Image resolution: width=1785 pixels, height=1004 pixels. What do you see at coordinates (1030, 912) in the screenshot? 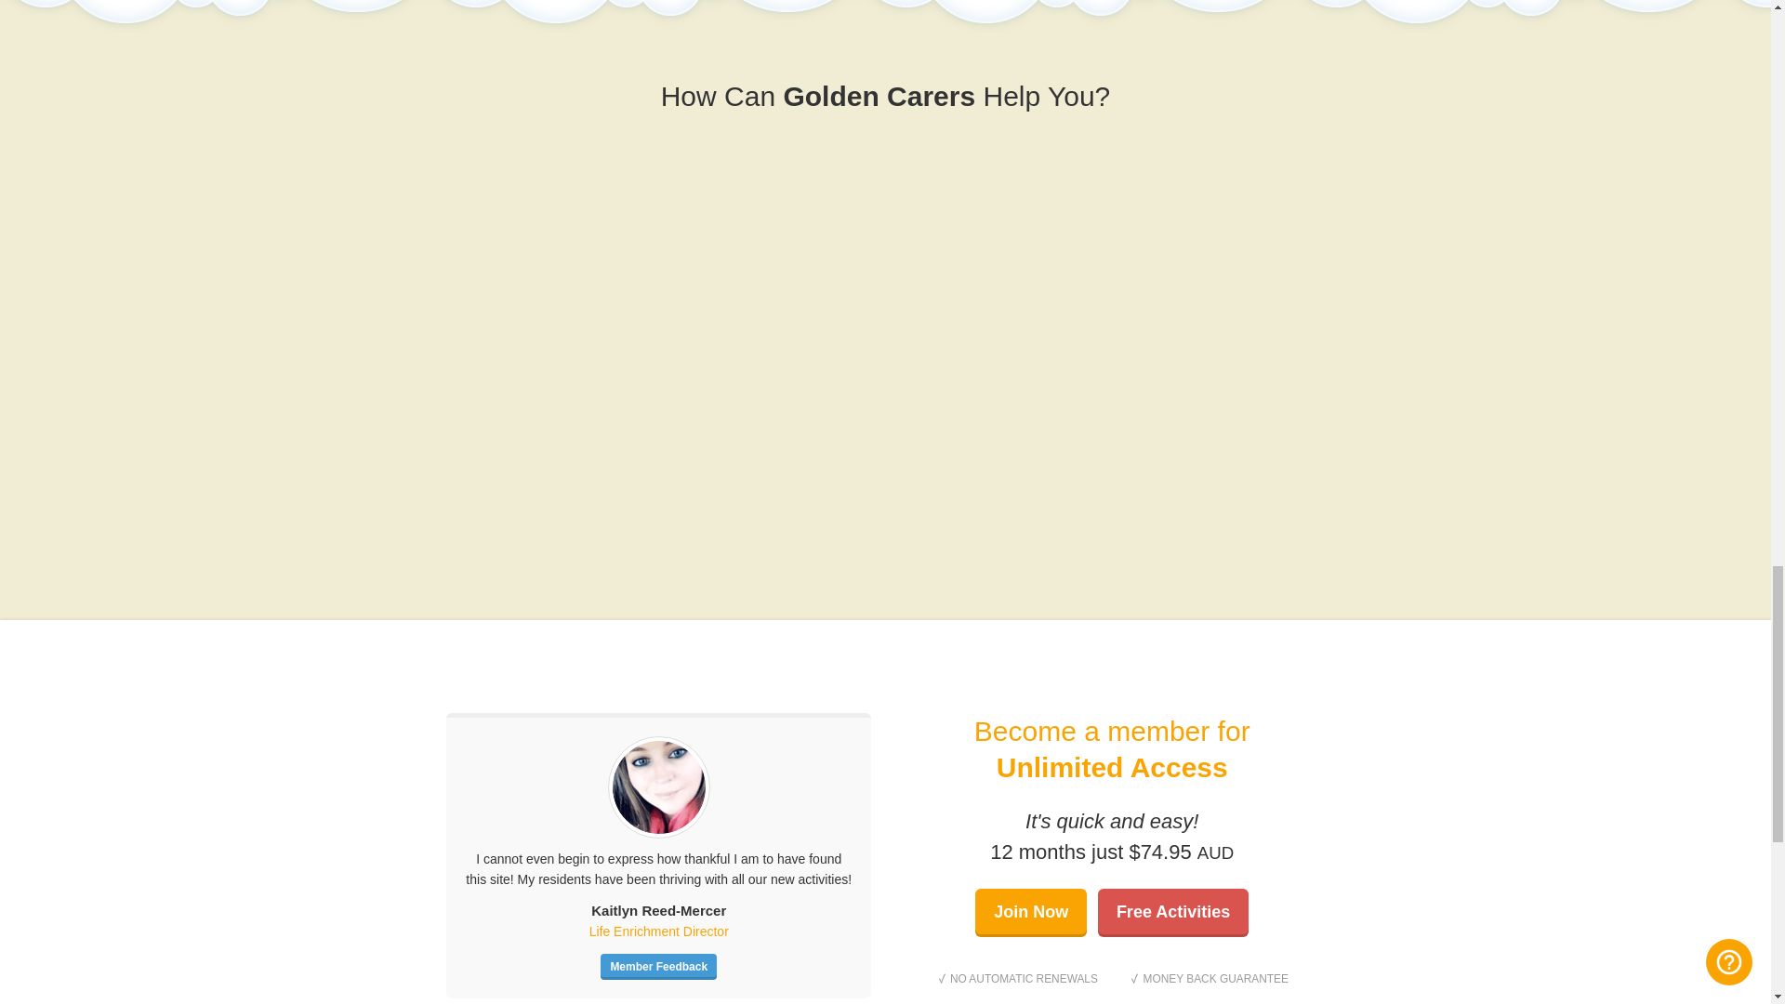
I see `Join Golden Carers!` at bounding box center [1030, 912].